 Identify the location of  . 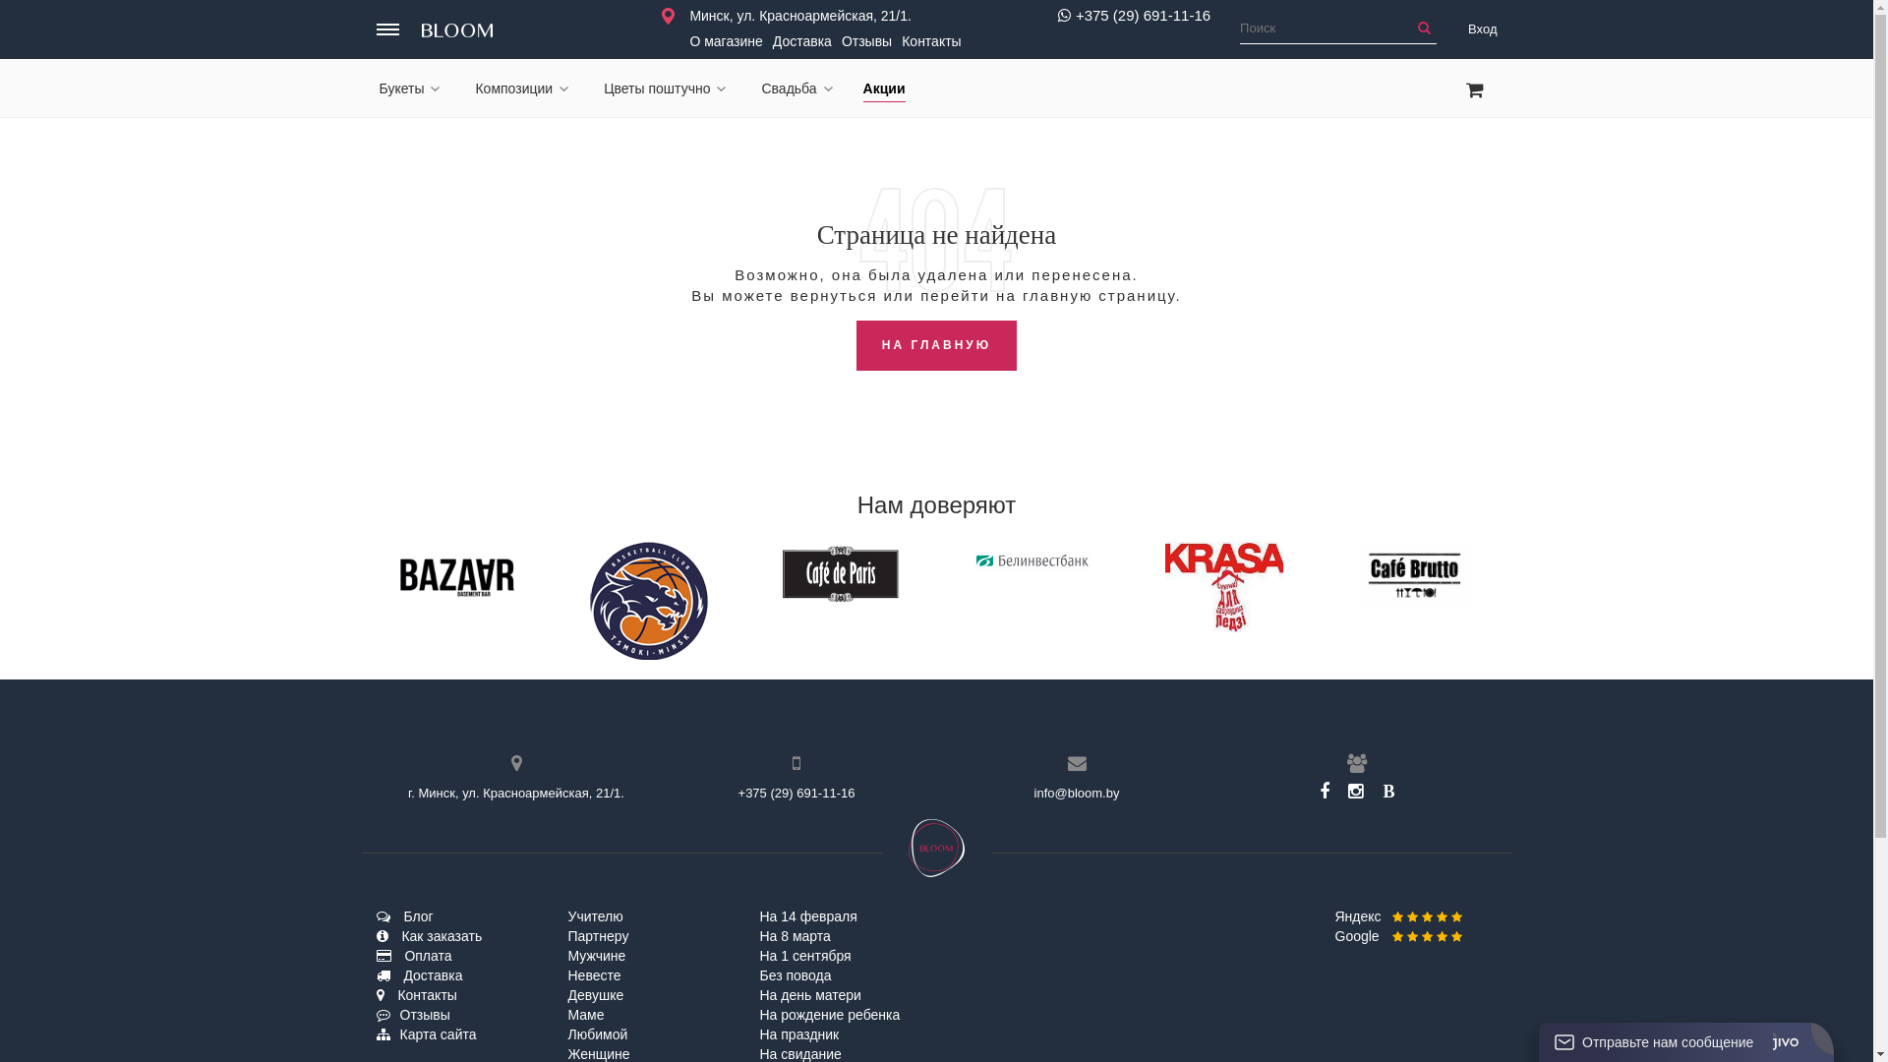
(387, 29).